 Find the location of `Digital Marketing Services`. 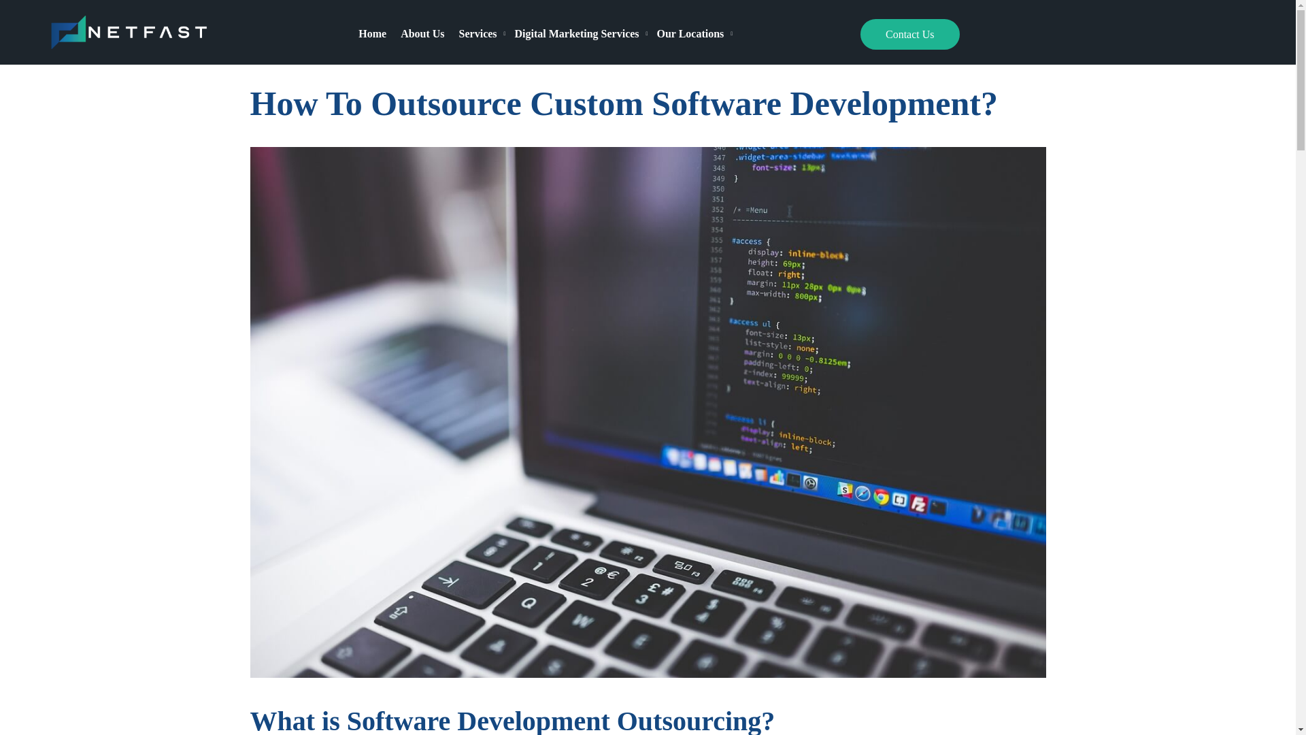

Digital Marketing Services is located at coordinates (582, 33).